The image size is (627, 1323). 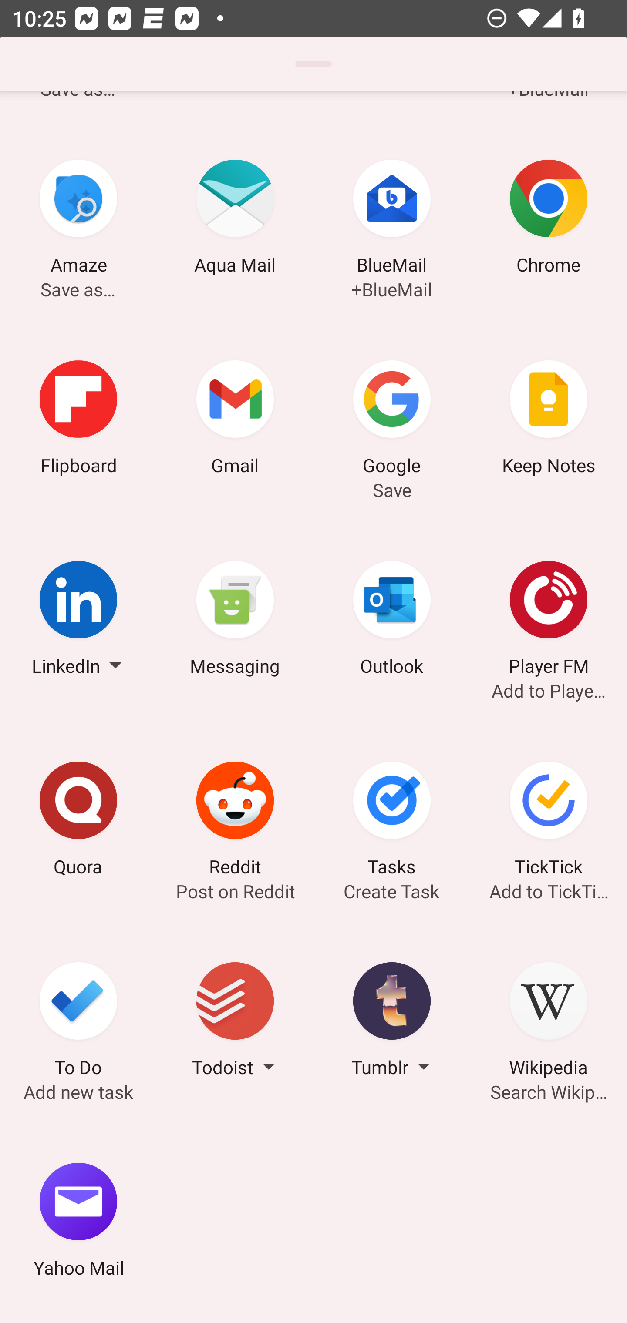 I want to click on Reddit Post on Reddit, so click(x=235, y=821).